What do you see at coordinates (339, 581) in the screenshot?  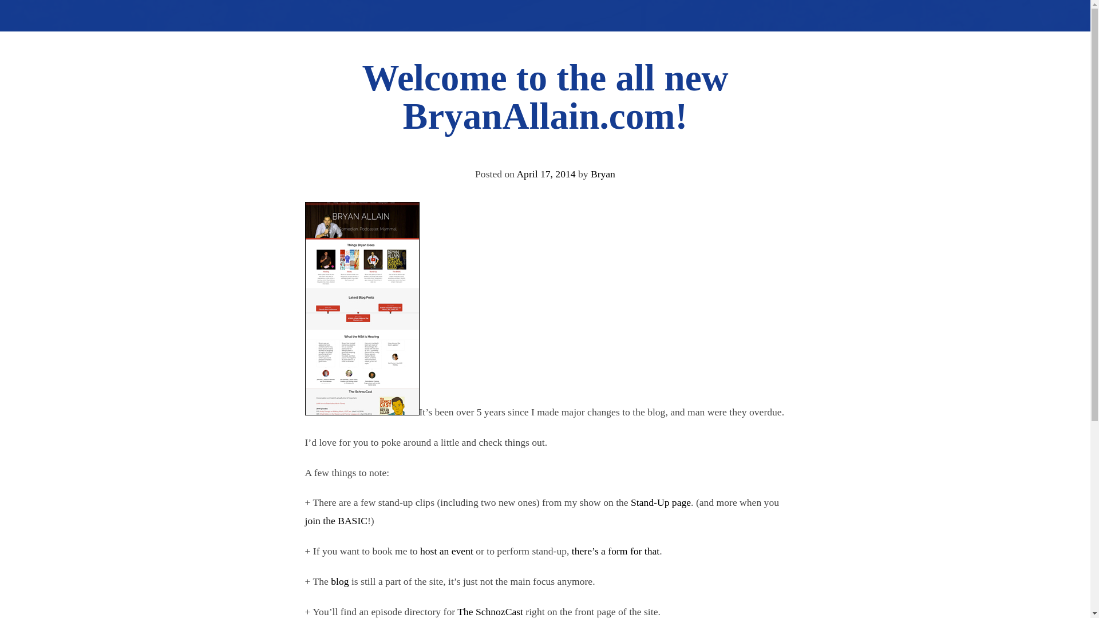 I see `blog` at bounding box center [339, 581].